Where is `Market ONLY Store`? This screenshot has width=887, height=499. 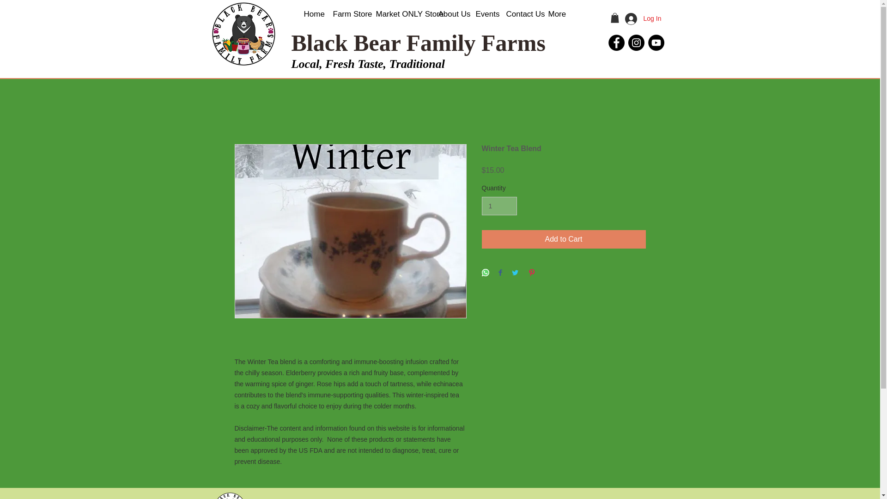 Market ONLY Store is located at coordinates (400, 14).